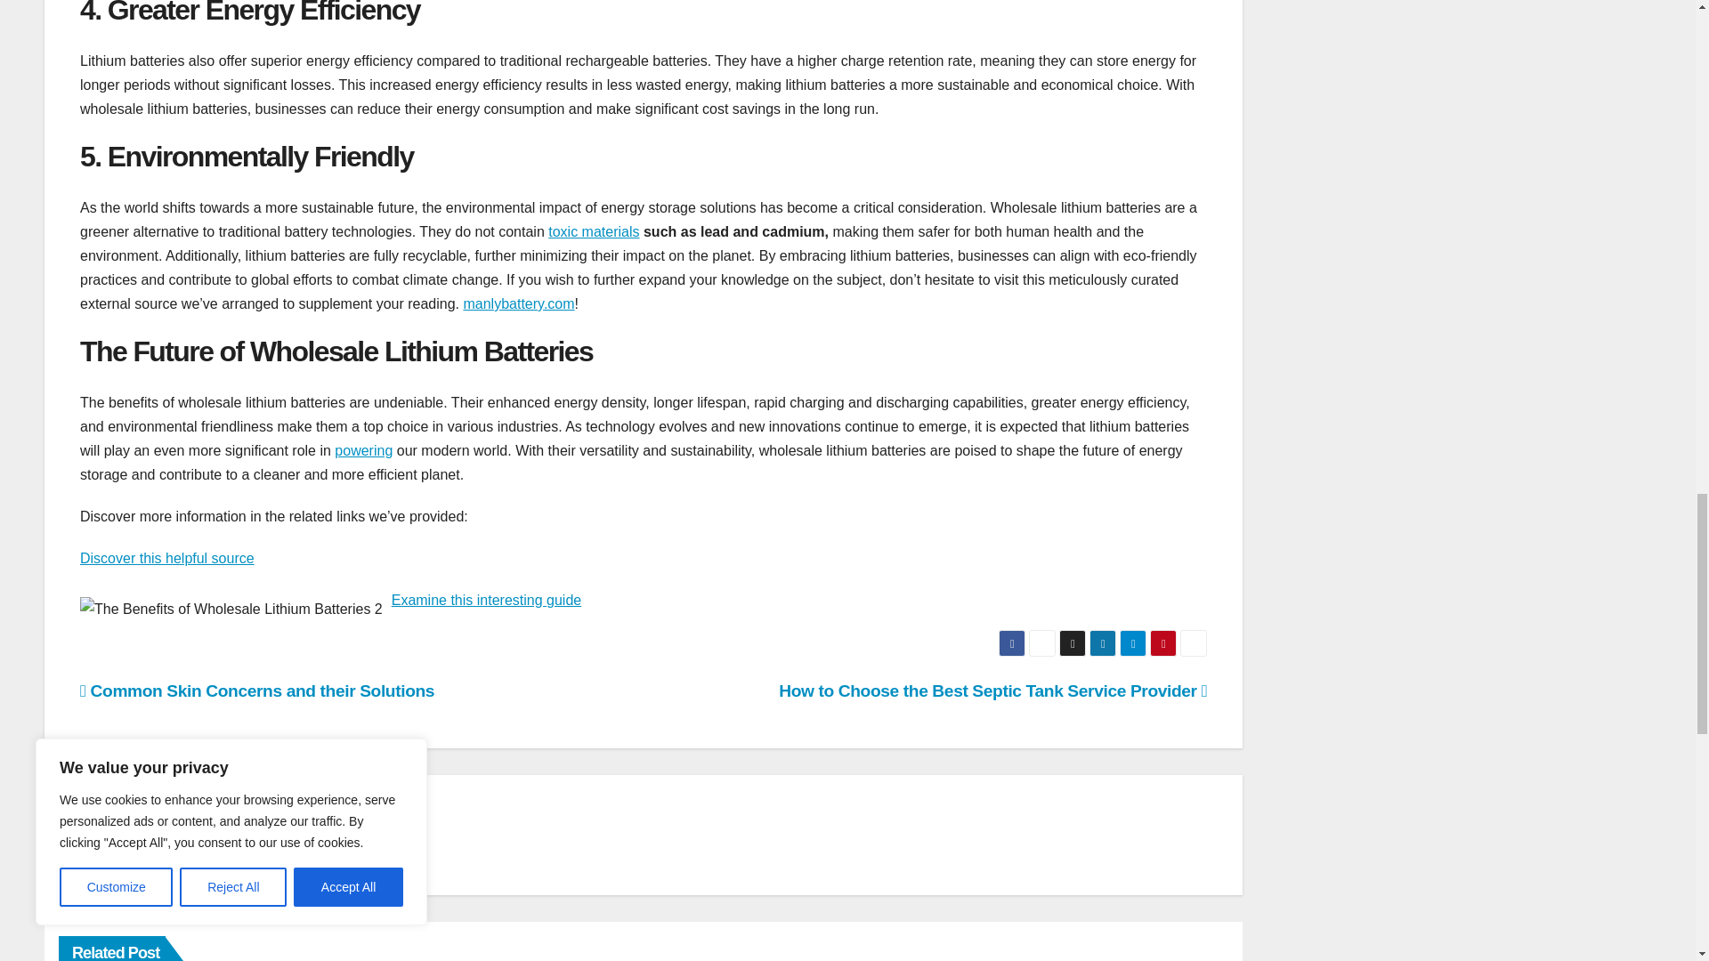  Describe the element at coordinates (594, 231) in the screenshot. I see `toxic materials` at that location.